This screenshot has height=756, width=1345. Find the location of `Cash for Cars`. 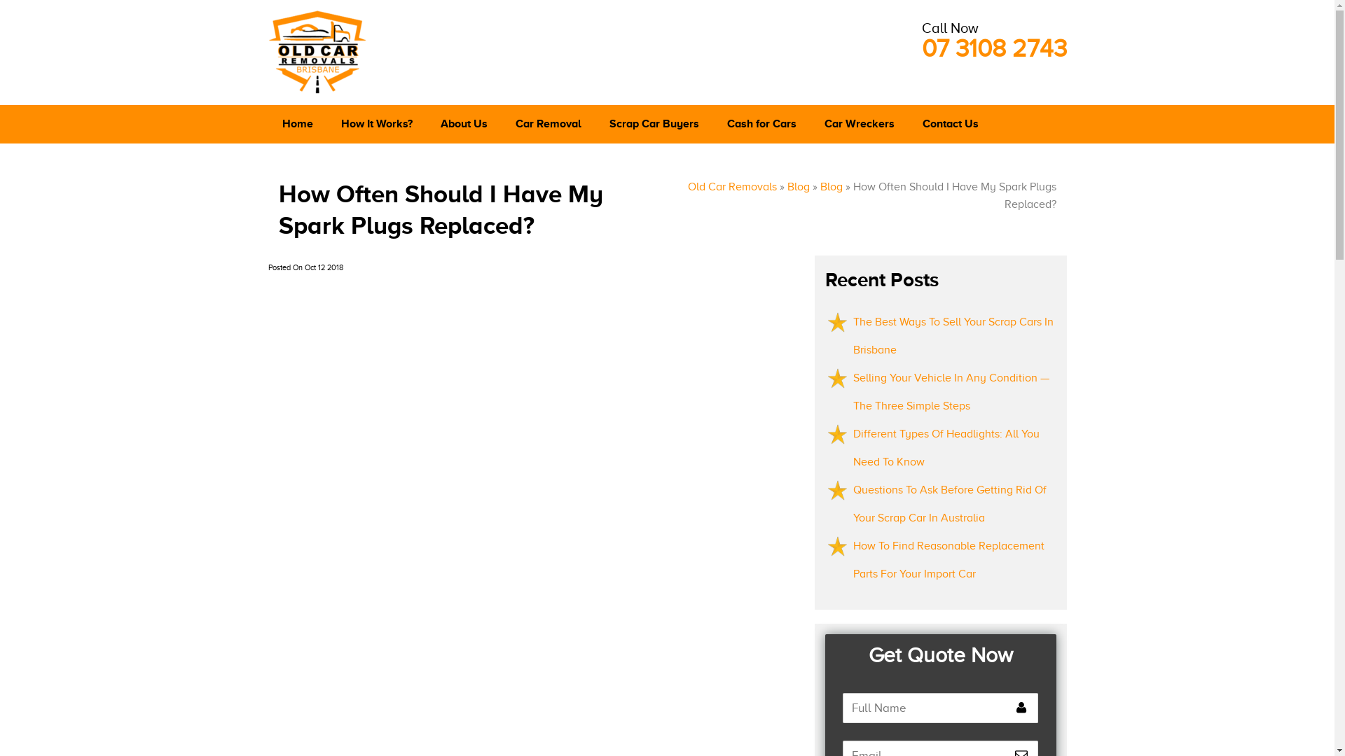

Cash for Cars is located at coordinates (761, 125).